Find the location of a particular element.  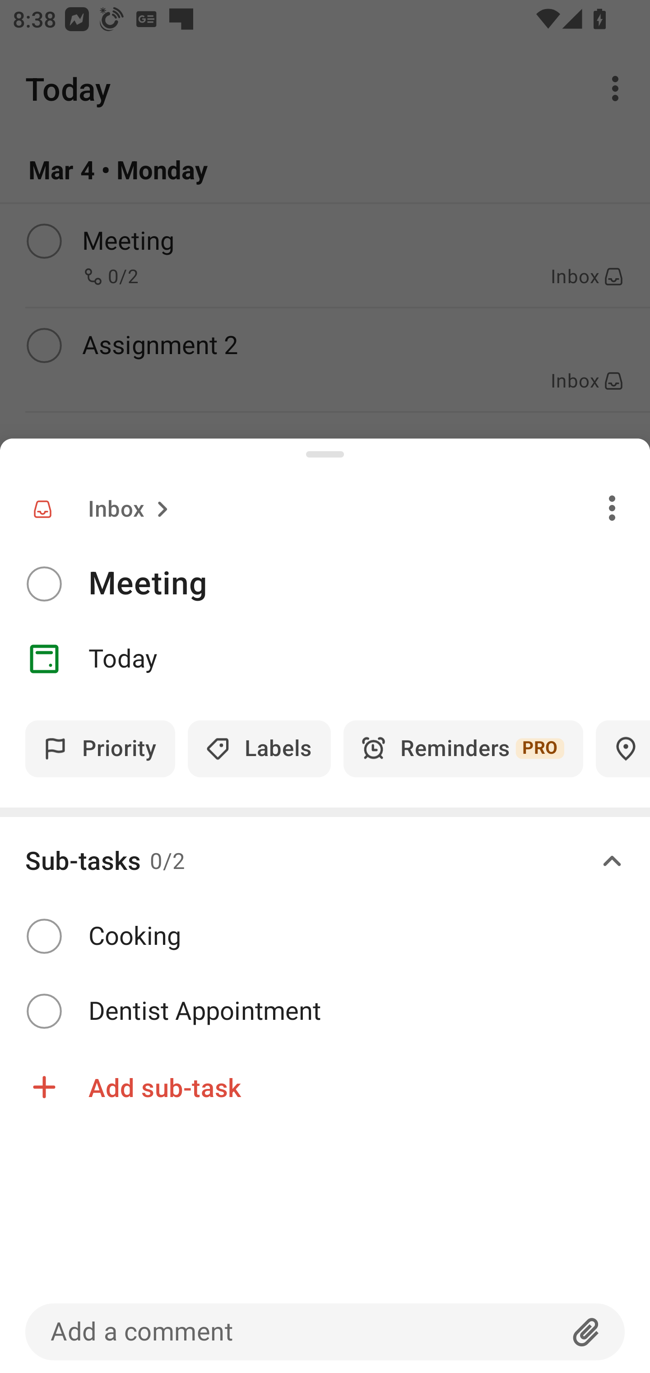

Complete is located at coordinates (44, 584).